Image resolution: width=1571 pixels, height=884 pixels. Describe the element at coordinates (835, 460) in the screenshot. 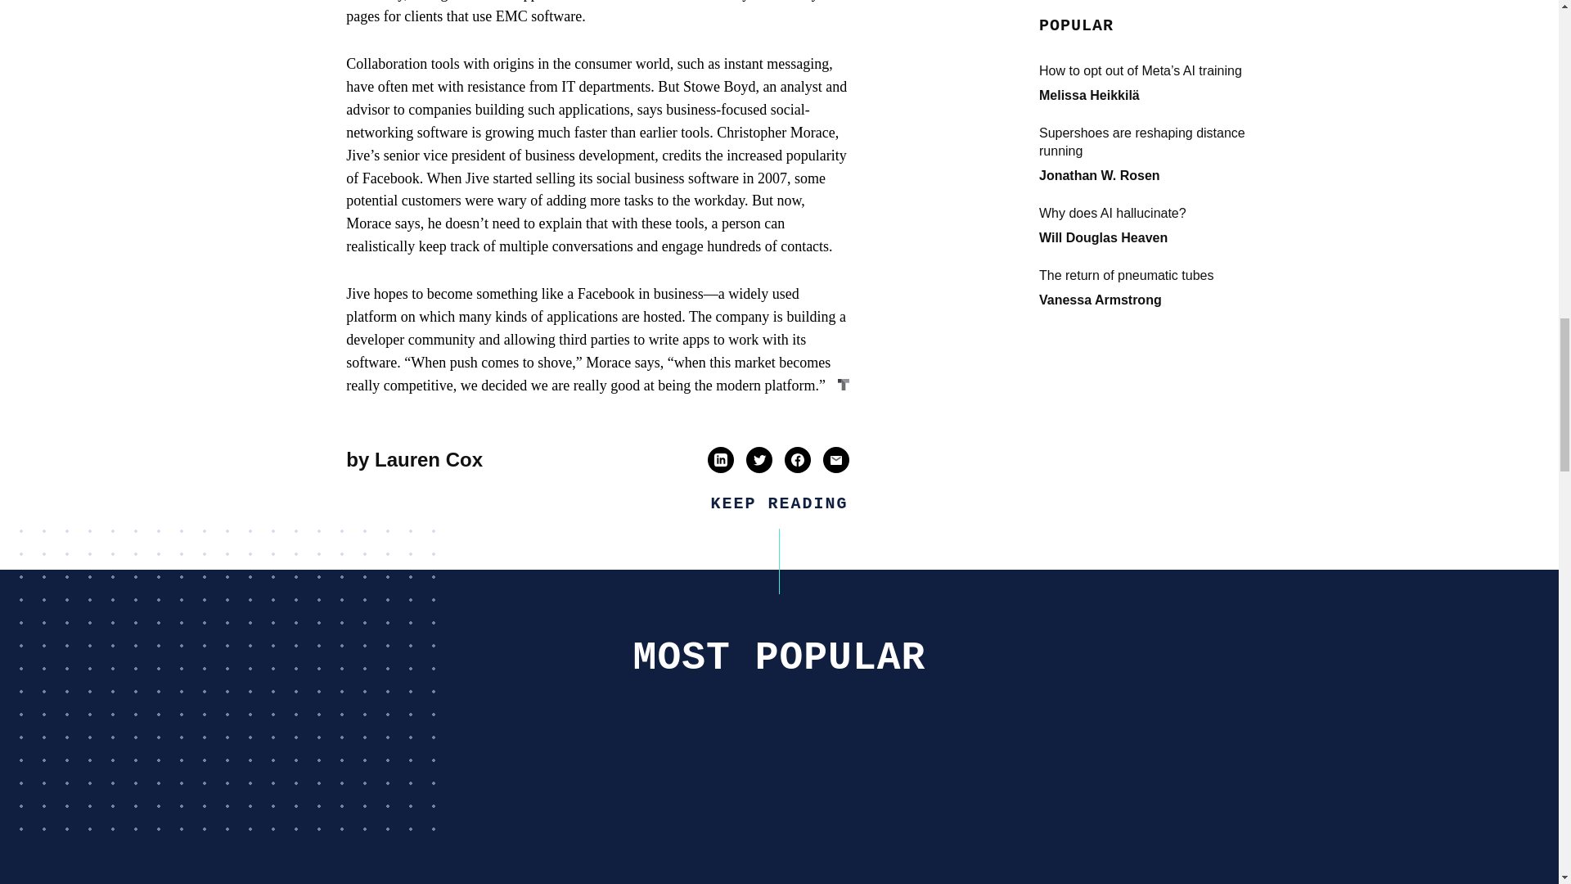

I see `Share story on email` at that location.